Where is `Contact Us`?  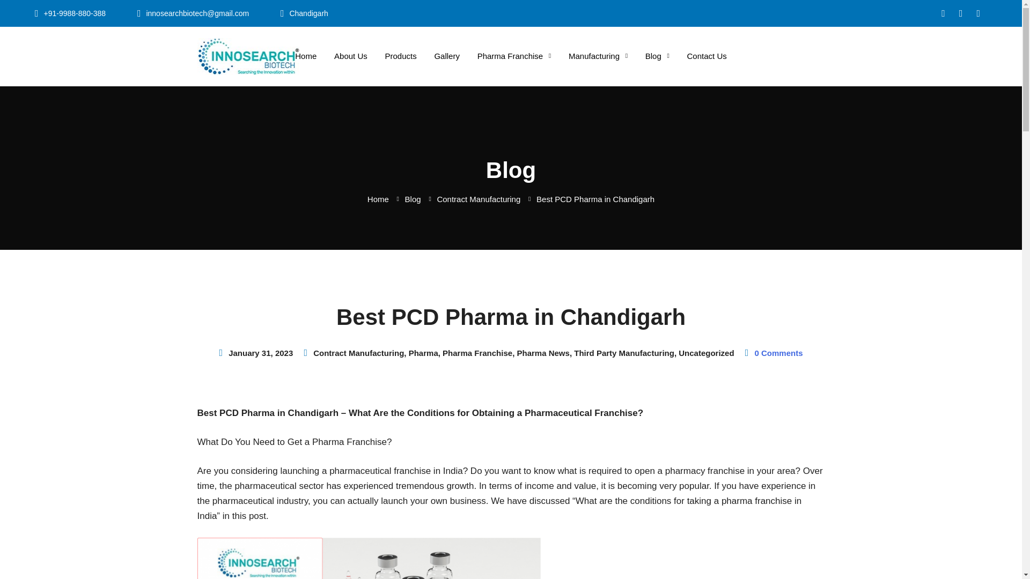
Contact Us is located at coordinates (707, 56).